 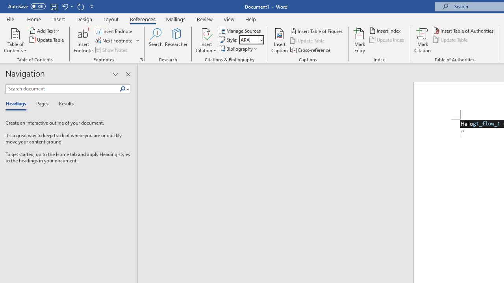 What do you see at coordinates (52, 6) in the screenshot?
I see `Quick Access Toolbar` at bounding box center [52, 6].